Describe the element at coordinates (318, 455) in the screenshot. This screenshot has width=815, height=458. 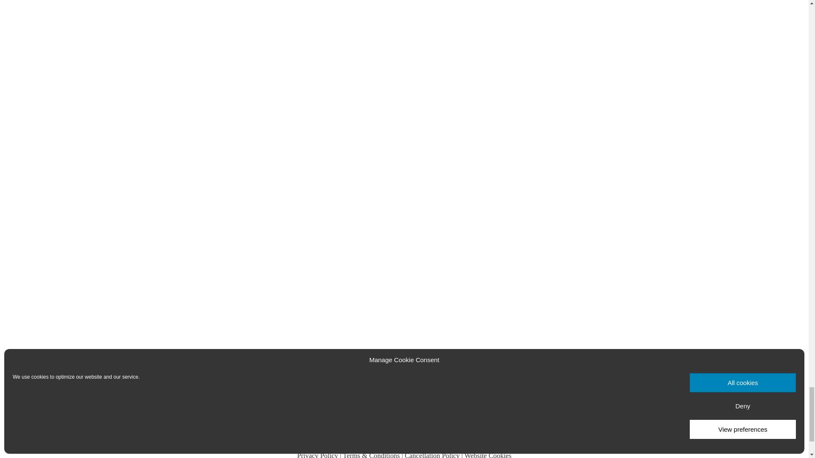
I see `Privacy Policy` at that location.